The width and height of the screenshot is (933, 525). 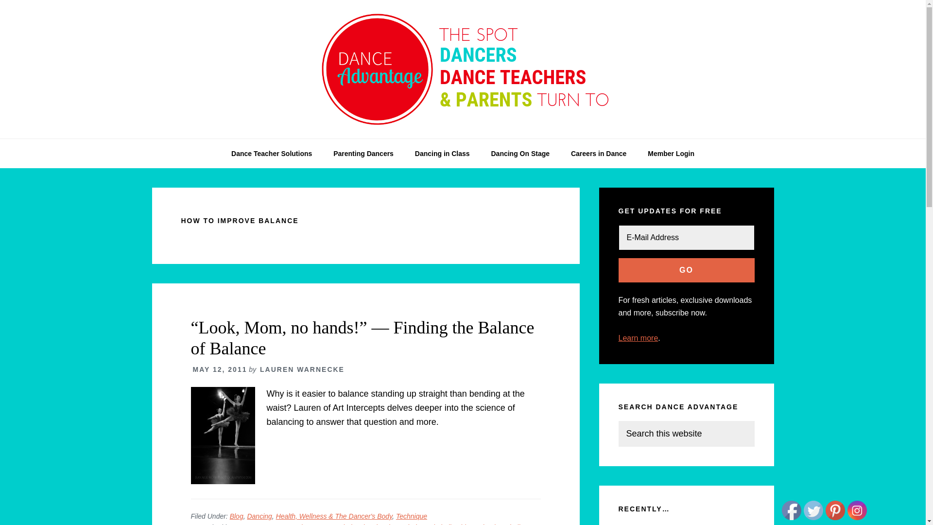 What do you see at coordinates (671, 154) in the screenshot?
I see `Subscriber and Customer Login` at bounding box center [671, 154].